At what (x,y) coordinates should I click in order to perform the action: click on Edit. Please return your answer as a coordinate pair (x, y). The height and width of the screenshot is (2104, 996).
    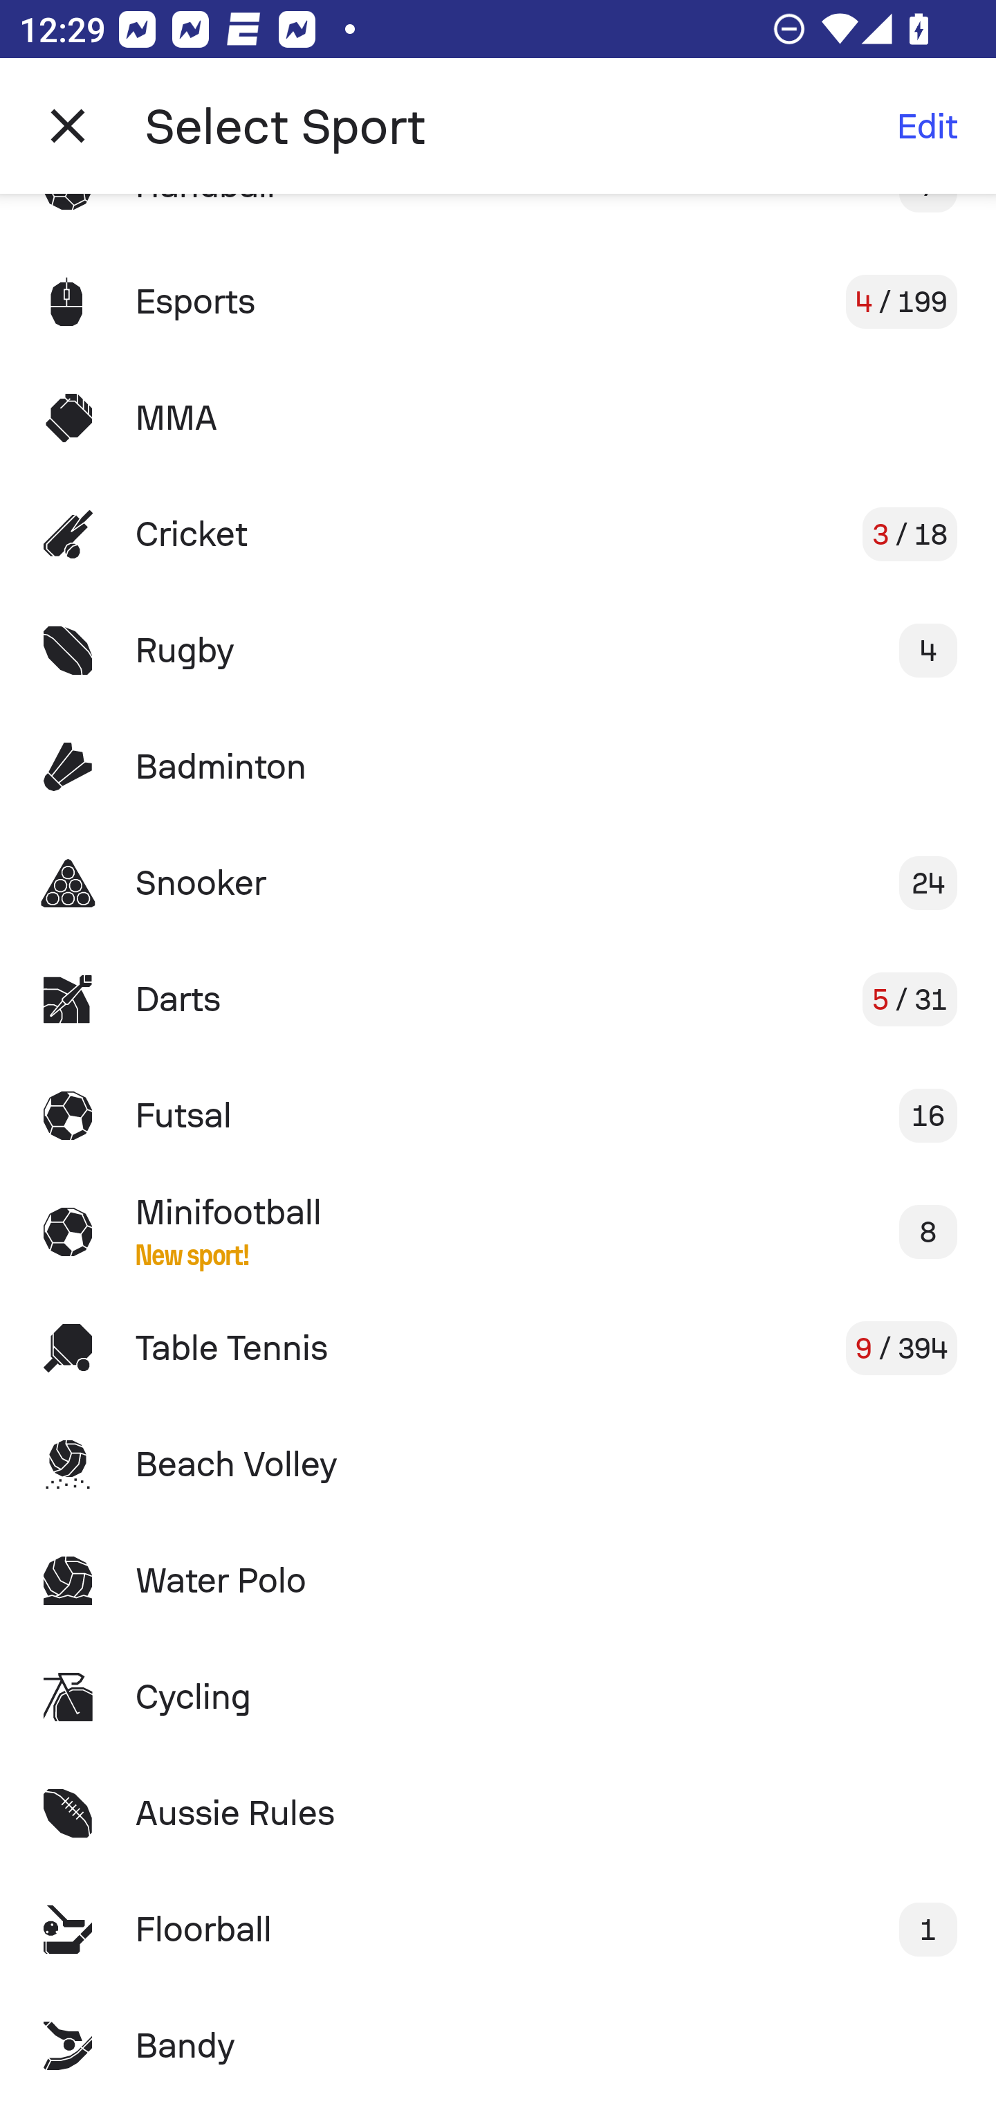
    Looking at the image, I should click on (927, 126).